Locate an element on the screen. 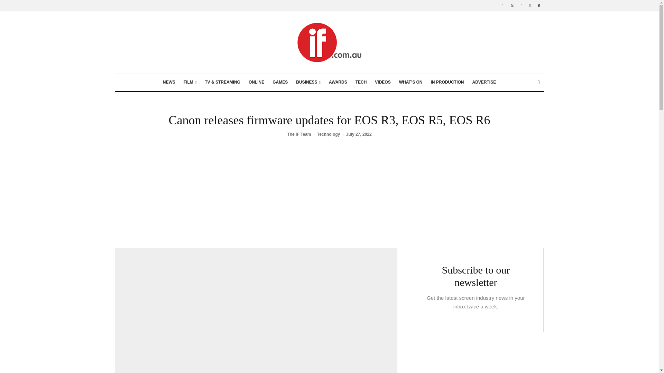 The image size is (664, 373). FILM is located at coordinates (190, 82).